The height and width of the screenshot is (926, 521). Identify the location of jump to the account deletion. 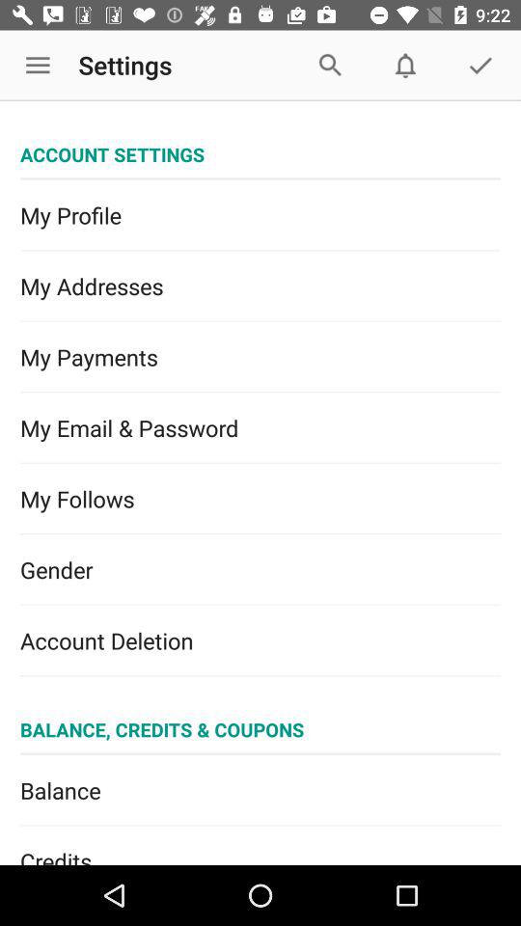
(260, 640).